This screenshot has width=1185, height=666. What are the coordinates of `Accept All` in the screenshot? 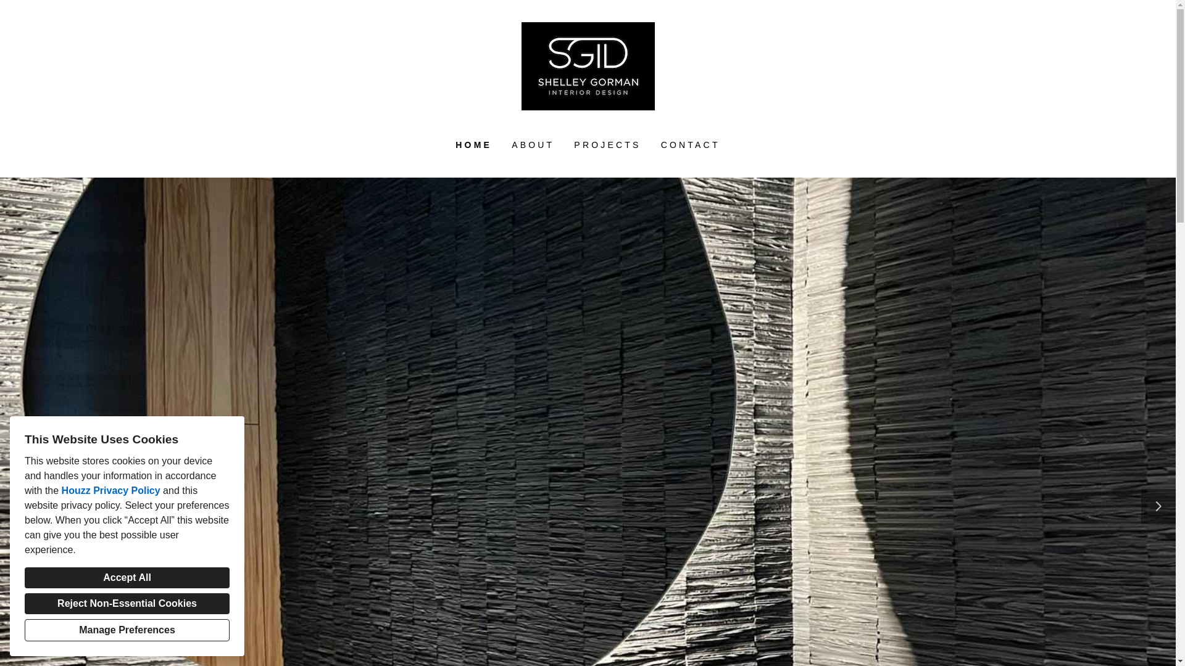 It's located at (127, 577).